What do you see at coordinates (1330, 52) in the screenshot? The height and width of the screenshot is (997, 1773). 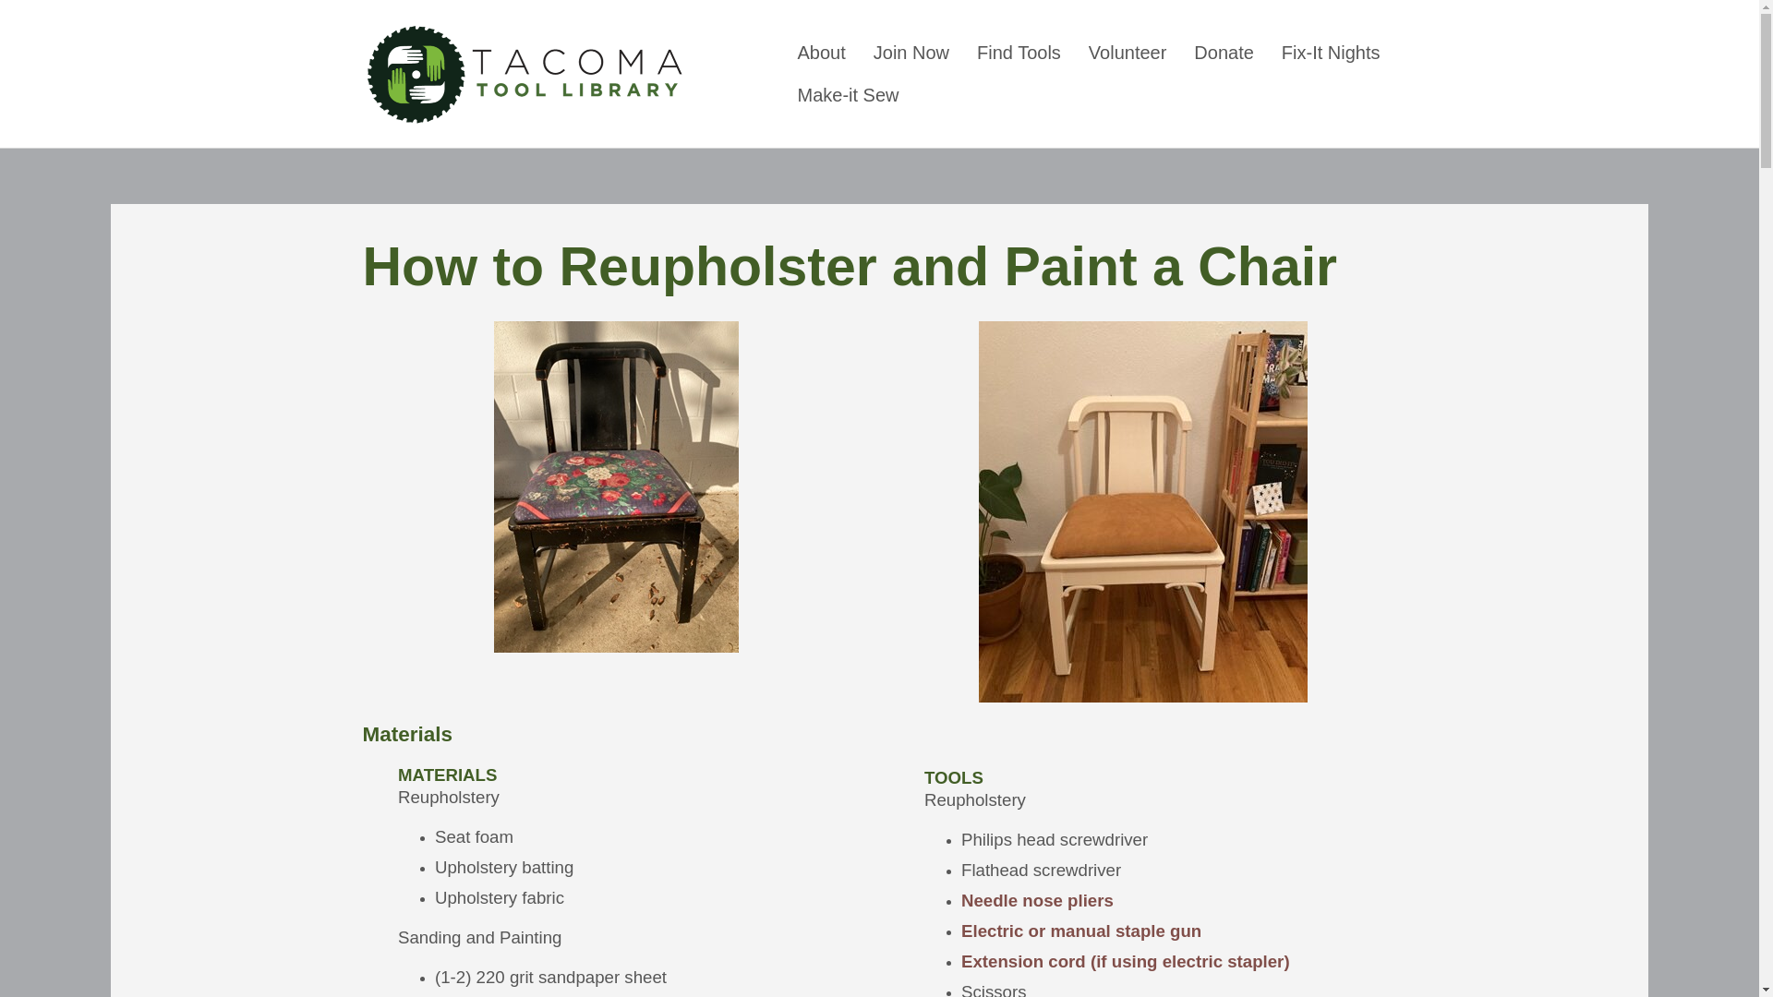 I see `Fix-It Nights` at bounding box center [1330, 52].